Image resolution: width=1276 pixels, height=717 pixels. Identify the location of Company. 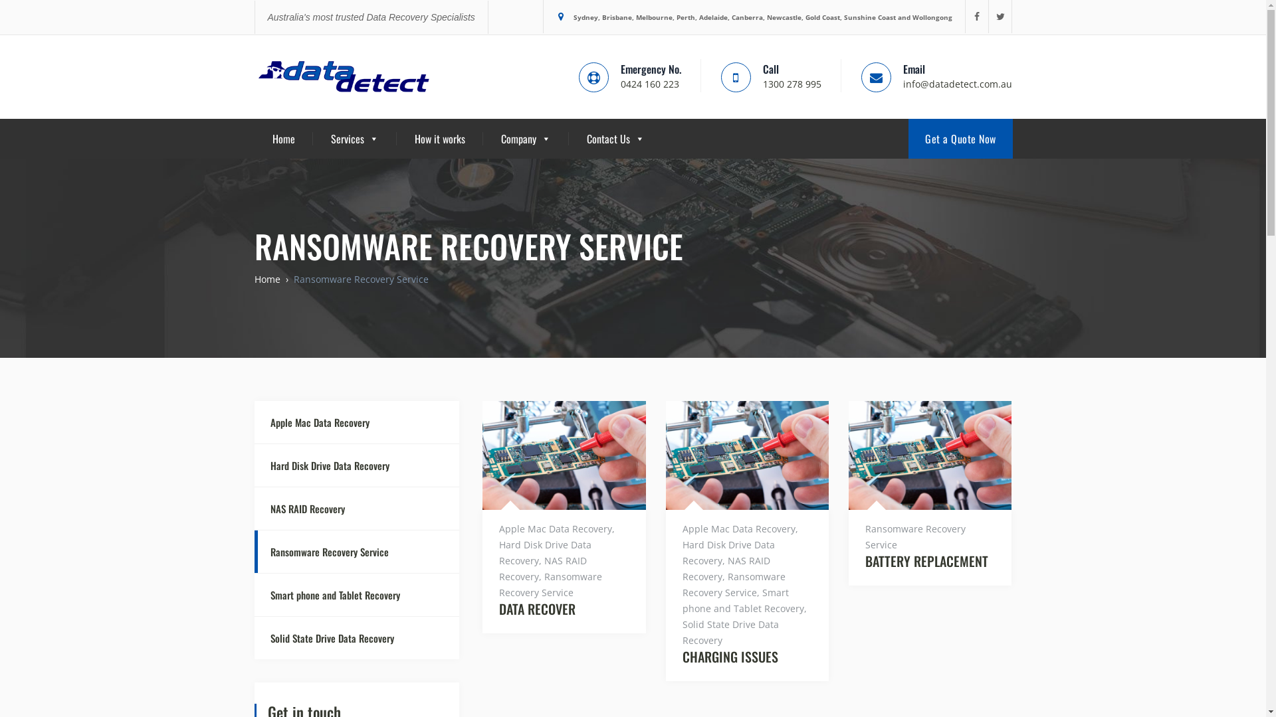
(526, 139).